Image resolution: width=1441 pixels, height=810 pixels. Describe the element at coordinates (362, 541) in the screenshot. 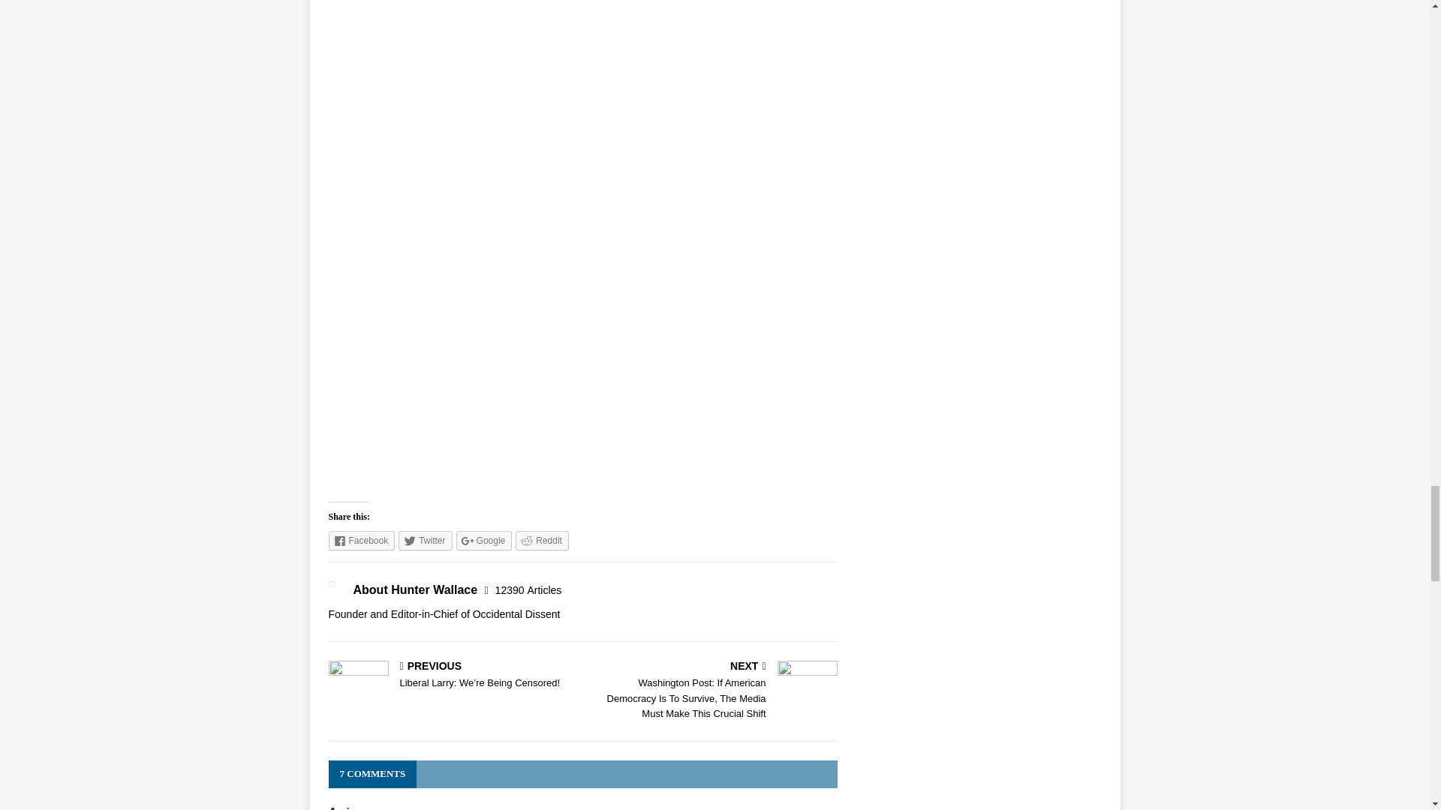

I see `Click to share on Facebook` at that location.